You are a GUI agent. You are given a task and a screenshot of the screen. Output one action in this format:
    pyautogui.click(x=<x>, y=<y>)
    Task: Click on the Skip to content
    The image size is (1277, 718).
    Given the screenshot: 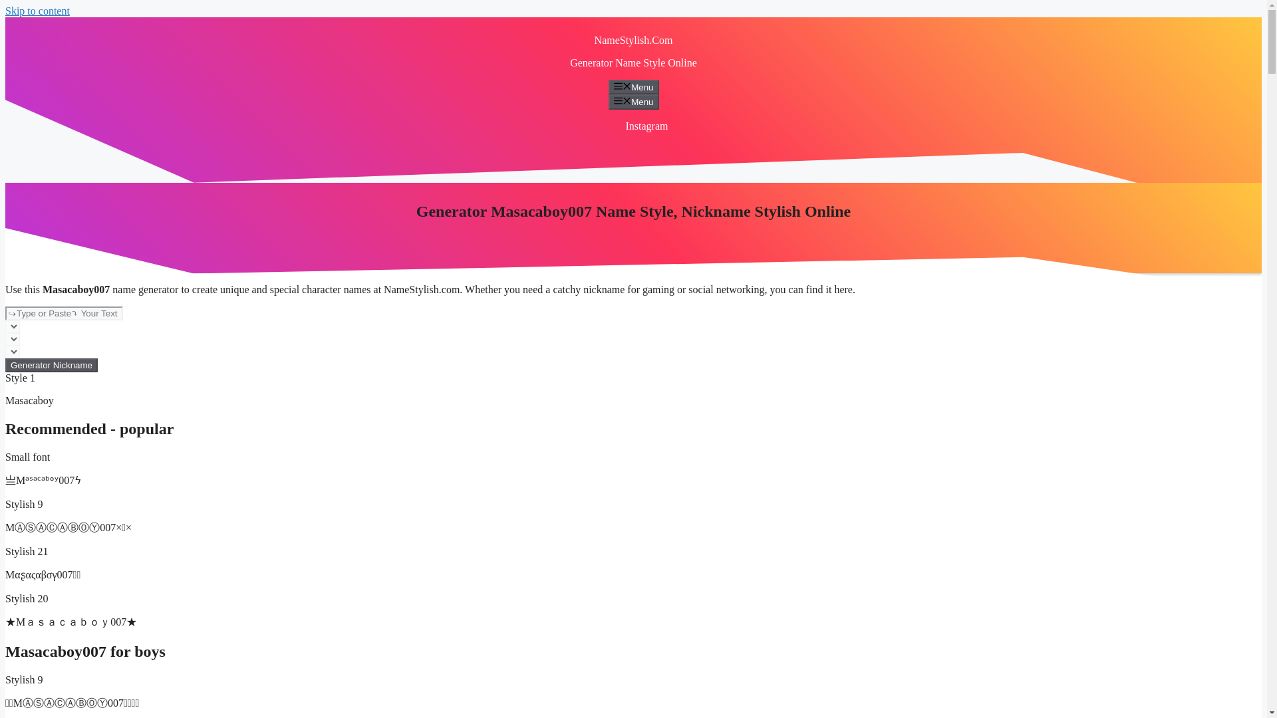 What is the action you would take?
    pyautogui.click(x=37, y=11)
    